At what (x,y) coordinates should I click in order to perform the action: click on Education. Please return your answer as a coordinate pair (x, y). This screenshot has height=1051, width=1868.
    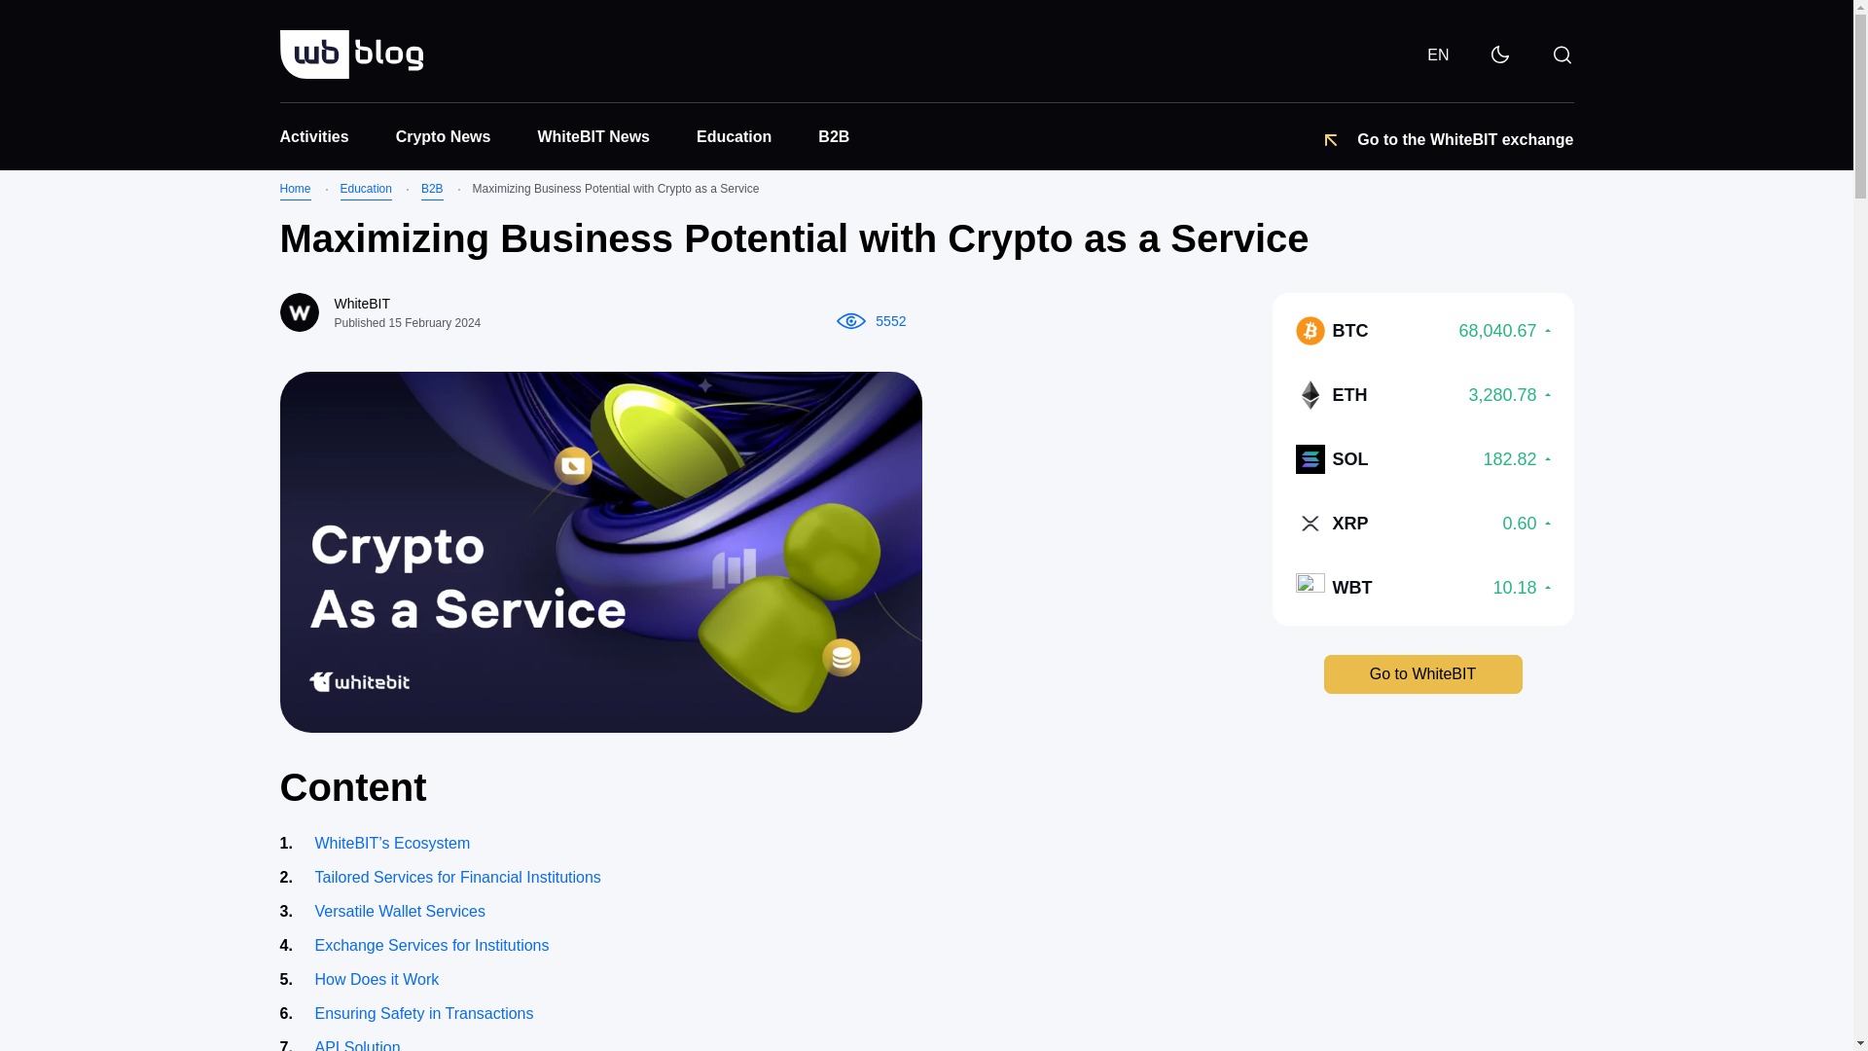
    Looking at the image, I should click on (779, 1013).